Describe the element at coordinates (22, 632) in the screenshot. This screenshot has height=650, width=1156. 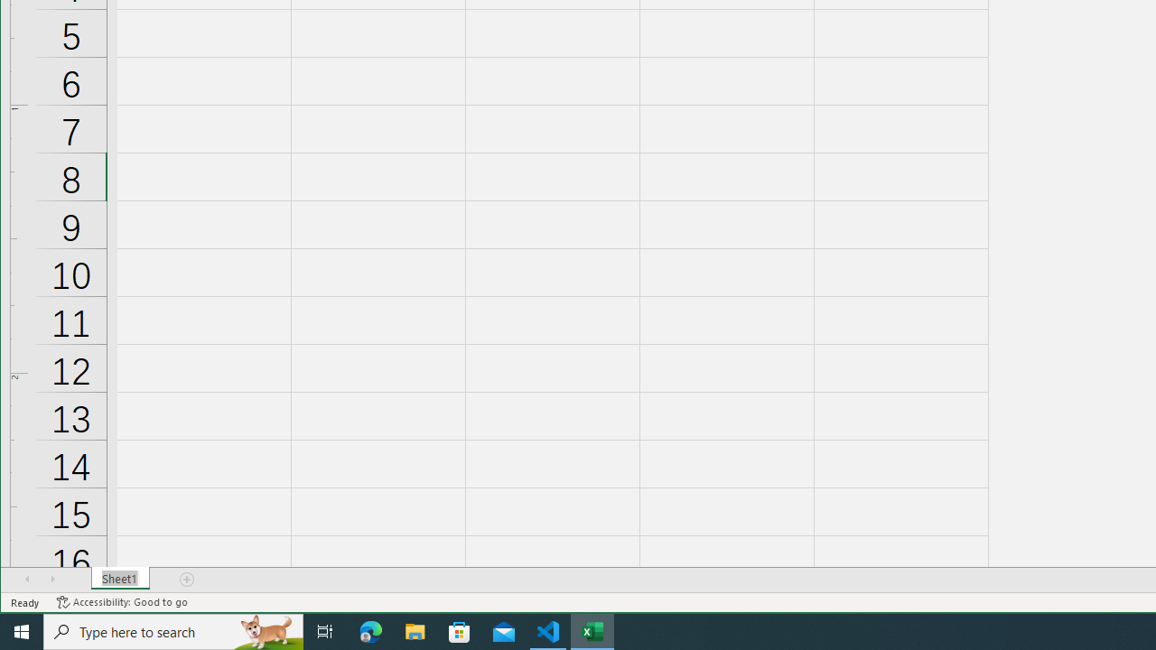
I see `Start` at that location.